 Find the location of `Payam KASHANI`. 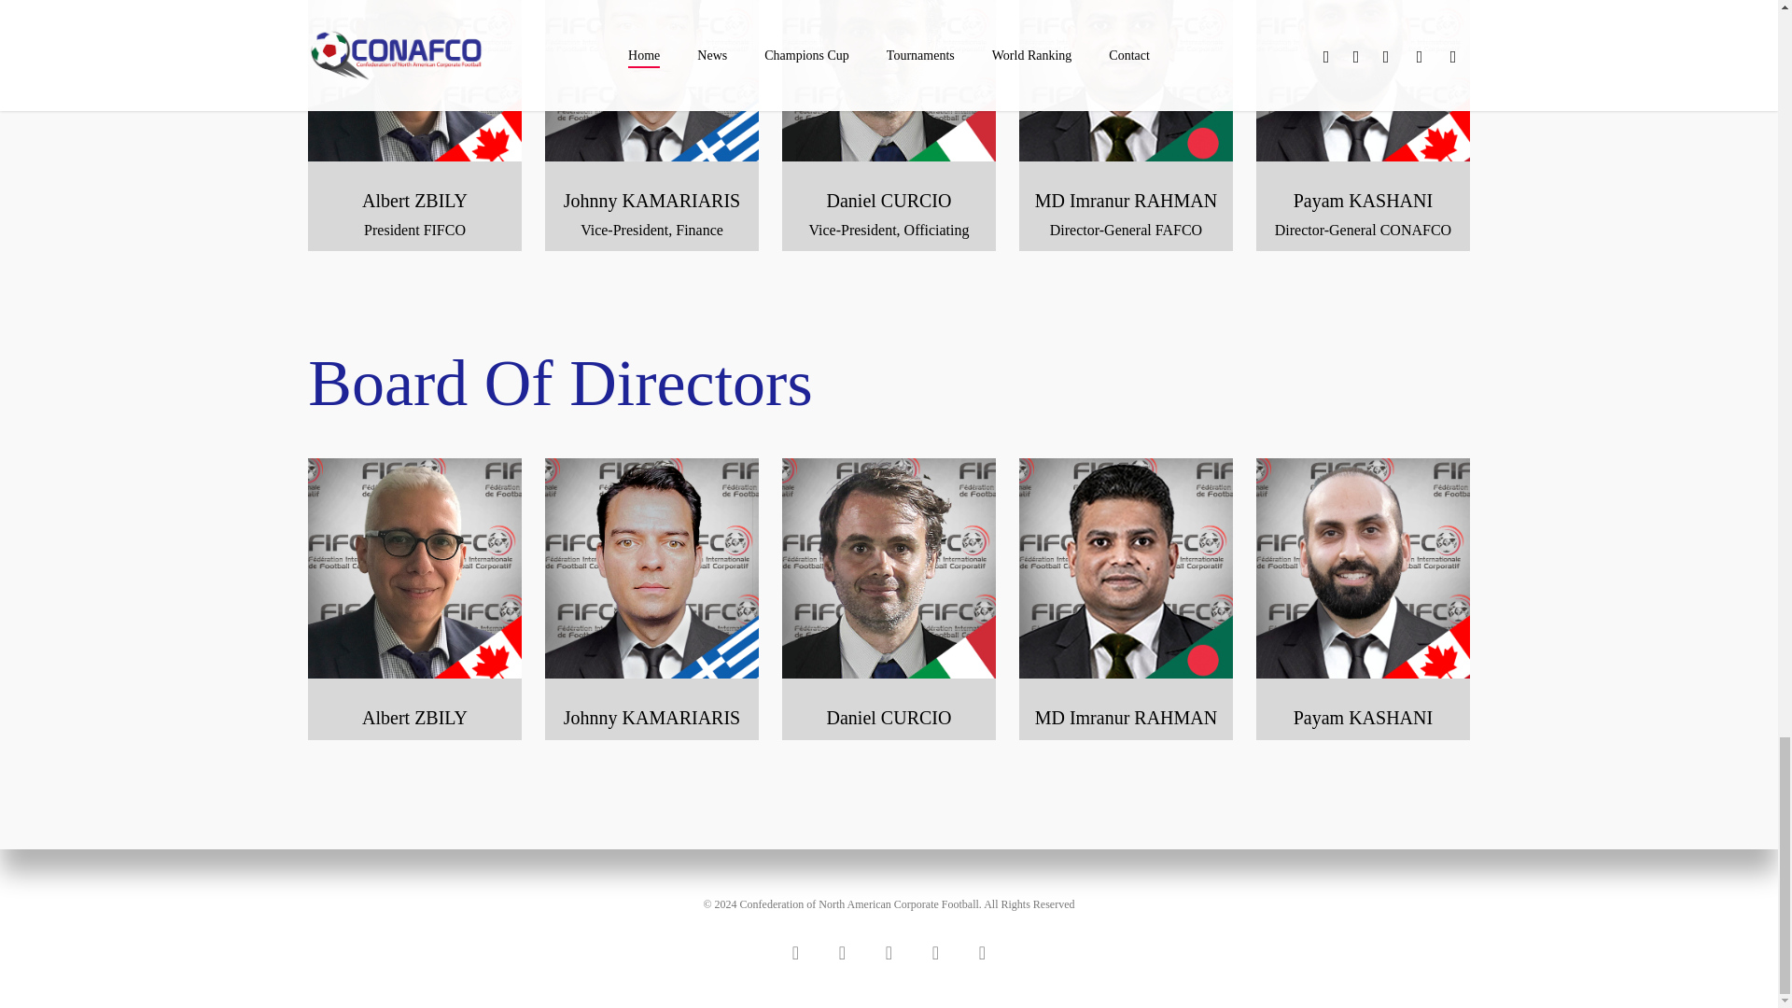

Payam KASHANI is located at coordinates (1363, 80).